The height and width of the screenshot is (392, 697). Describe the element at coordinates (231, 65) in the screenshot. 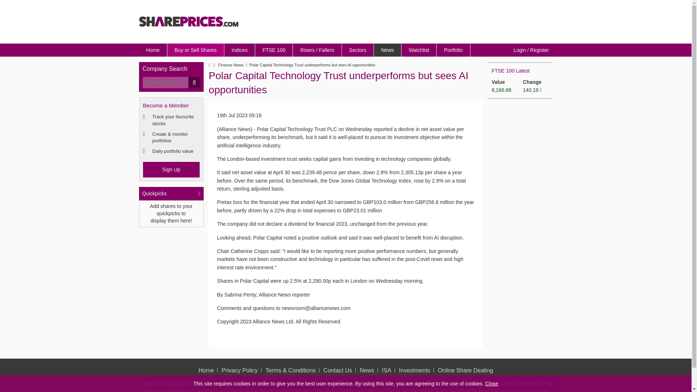

I see `Finance News` at that location.